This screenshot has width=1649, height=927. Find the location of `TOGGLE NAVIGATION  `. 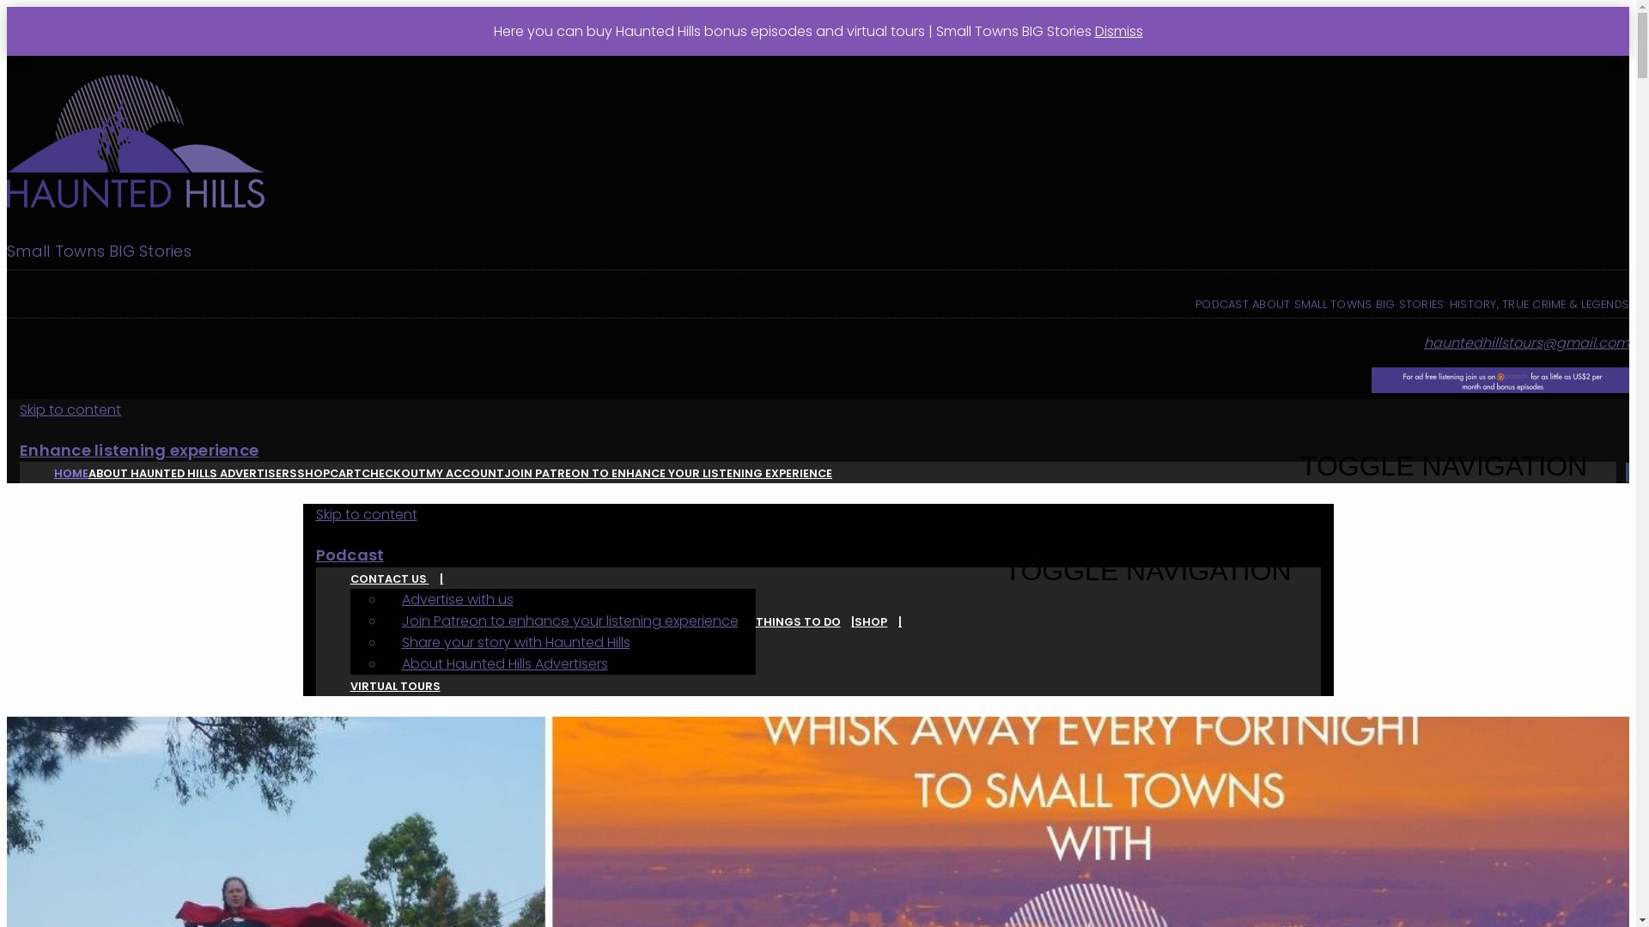

TOGGLE NAVIGATION   is located at coordinates (1451, 467).